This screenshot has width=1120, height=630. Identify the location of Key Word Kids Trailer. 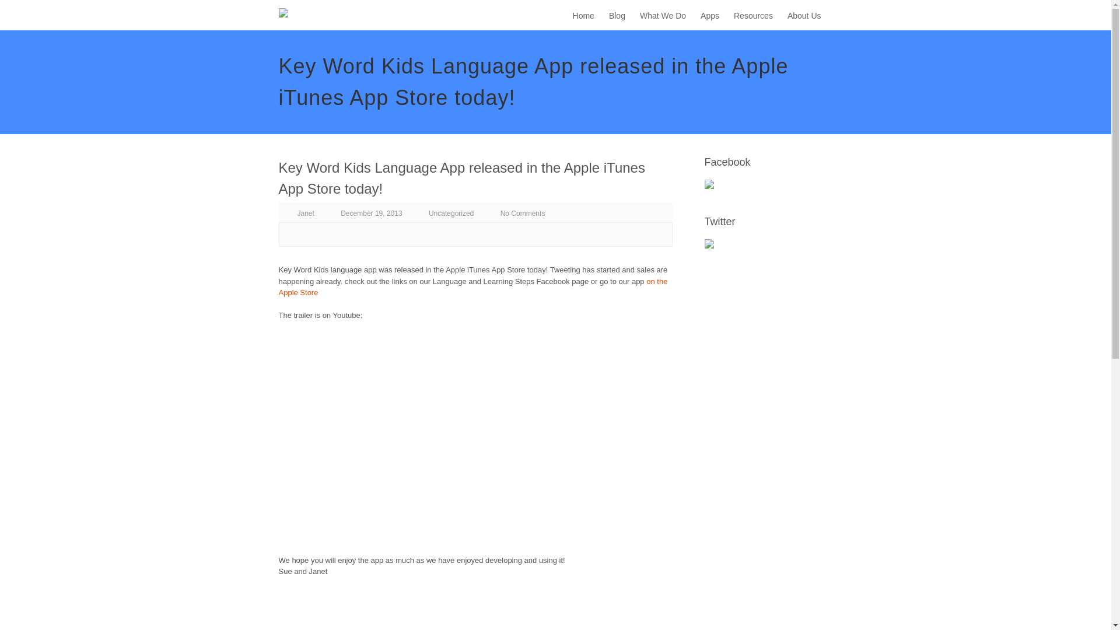
(425, 429).